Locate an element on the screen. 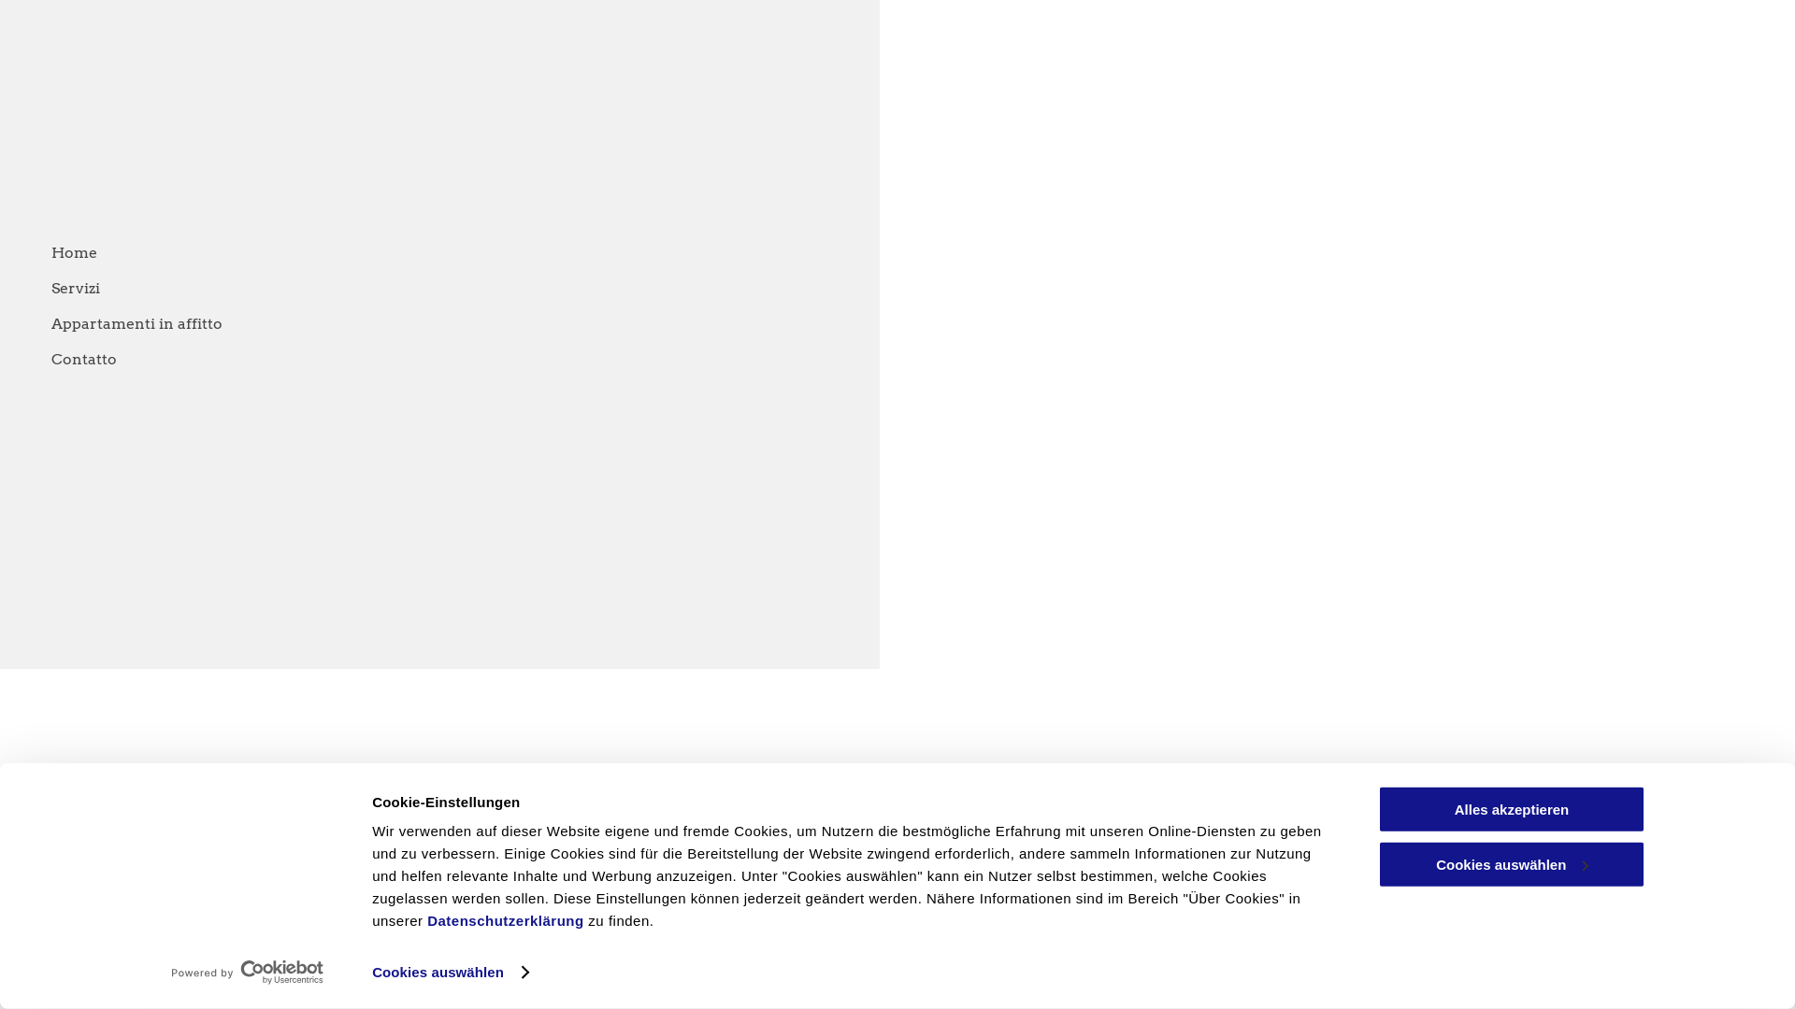 The height and width of the screenshot is (1009, 1795). Alles akzeptieren is located at coordinates (1512, 809).